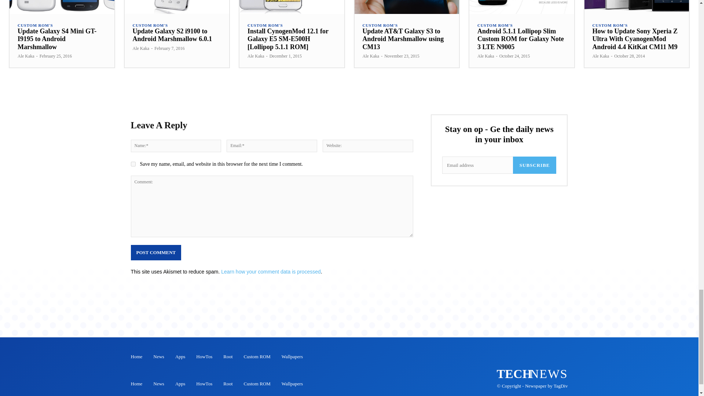  I want to click on Post Comment, so click(155, 252).